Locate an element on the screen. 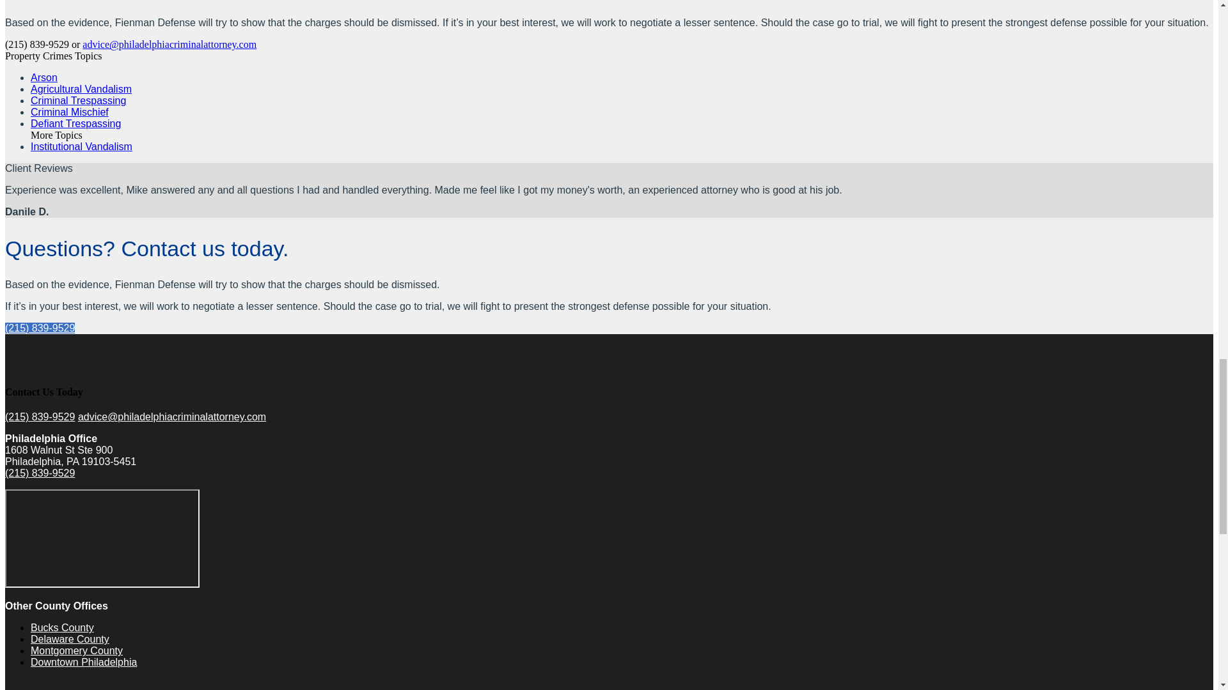 The height and width of the screenshot is (690, 1228). Criminal Mischief is located at coordinates (70, 112).